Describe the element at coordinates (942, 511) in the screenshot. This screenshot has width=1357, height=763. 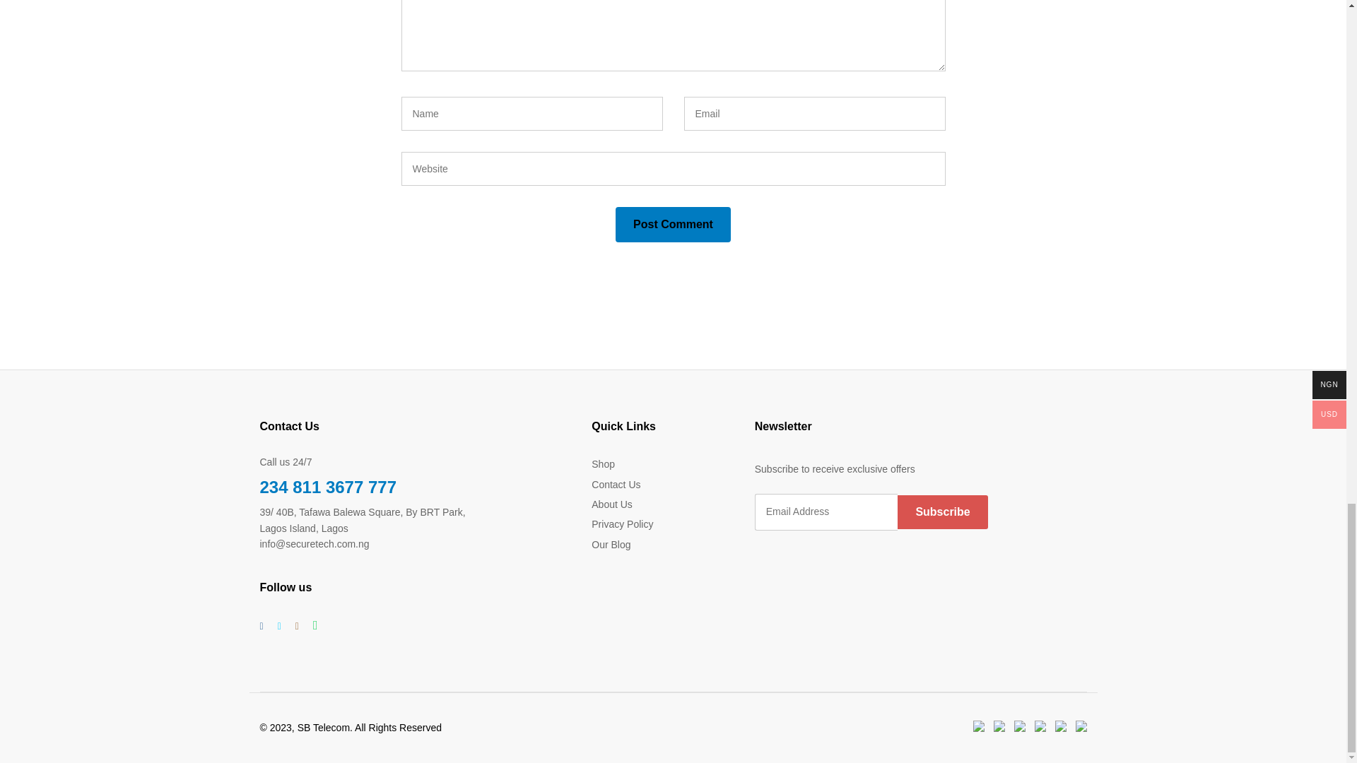
I see `Subscribe` at that location.